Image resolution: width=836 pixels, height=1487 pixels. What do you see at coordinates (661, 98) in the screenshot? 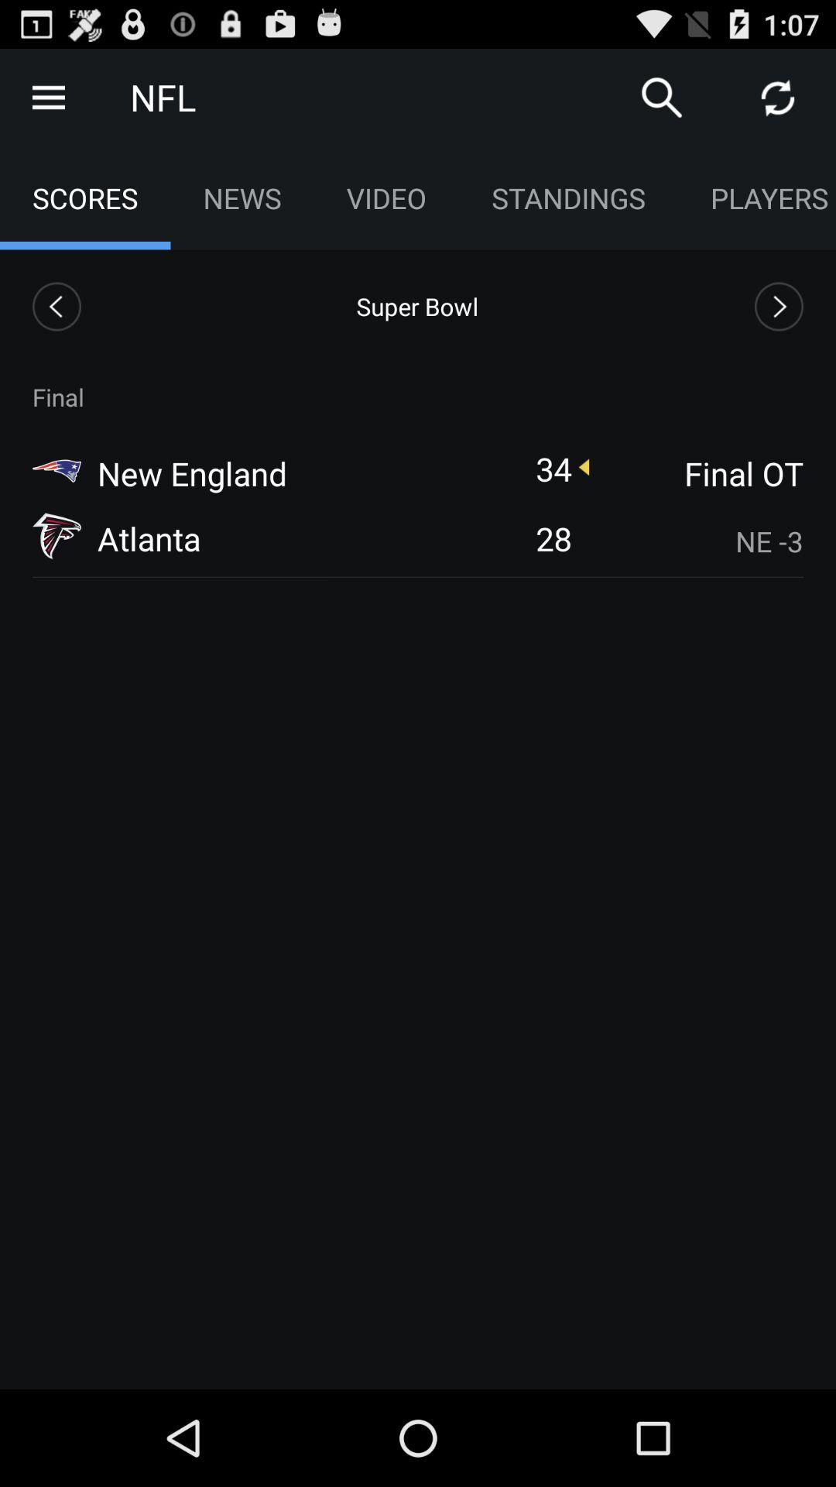
I see `select the item next to the video app` at bounding box center [661, 98].